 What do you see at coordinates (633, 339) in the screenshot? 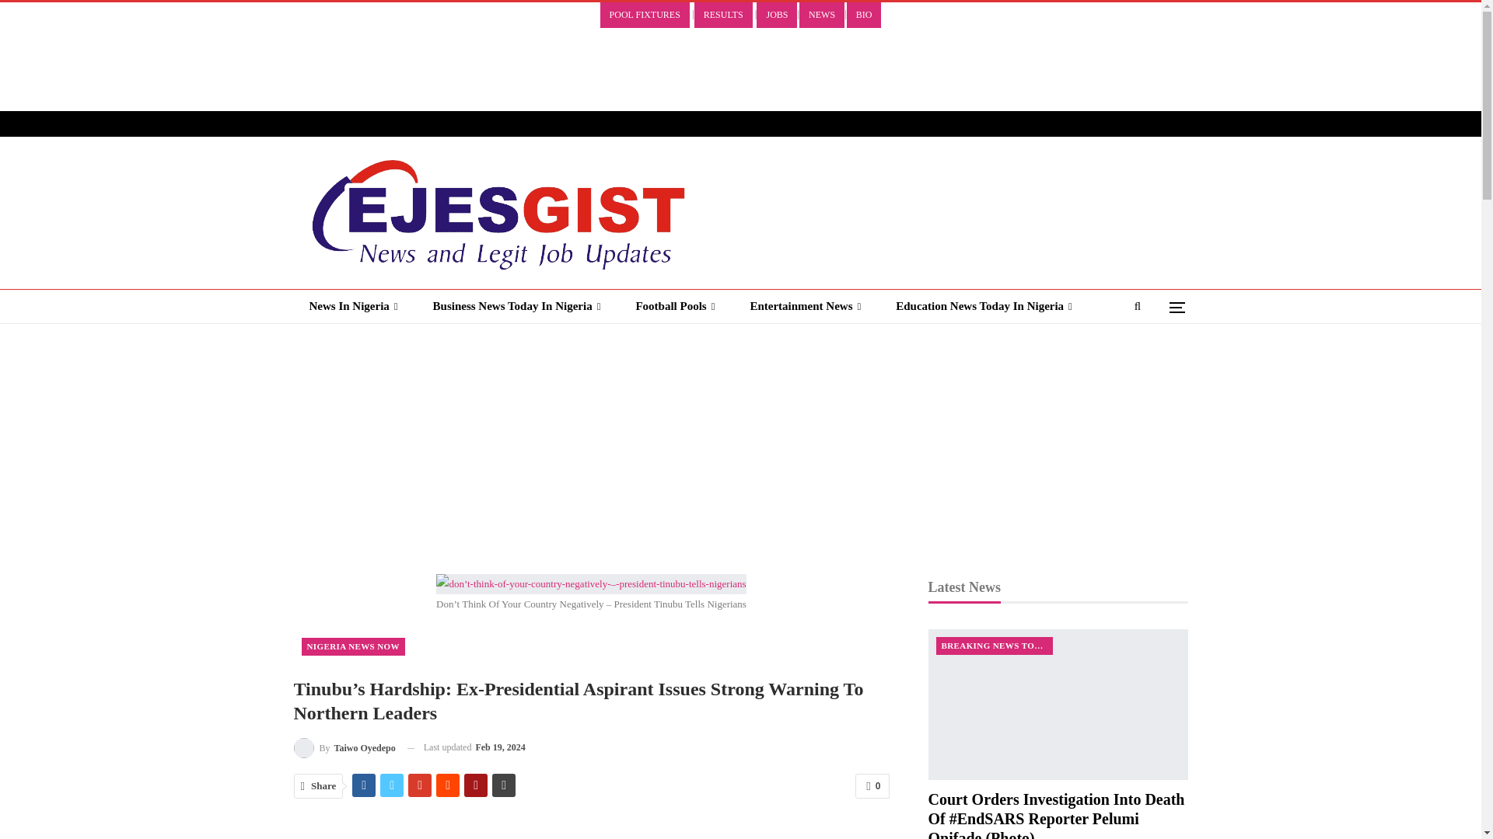
I see `More News` at bounding box center [633, 339].